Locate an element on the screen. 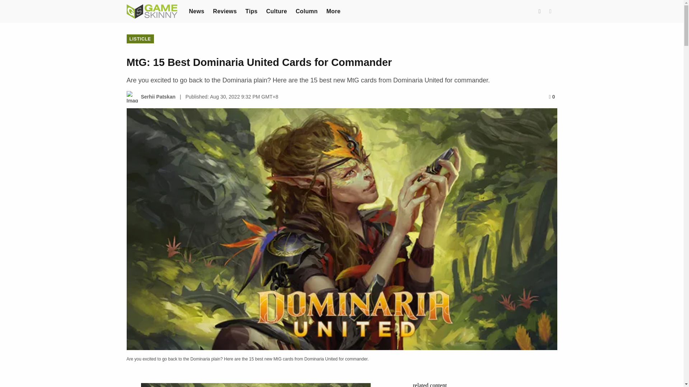 The width and height of the screenshot is (689, 387). Culture is located at coordinates (276, 11).